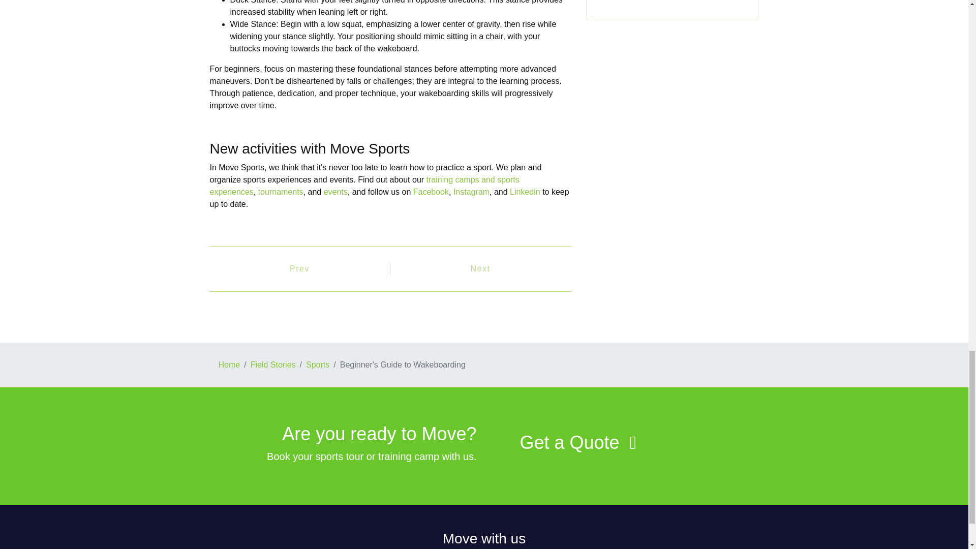 The image size is (976, 549). Describe the element at coordinates (281, 192) in the screenshot. I see `tournaments` at that location.